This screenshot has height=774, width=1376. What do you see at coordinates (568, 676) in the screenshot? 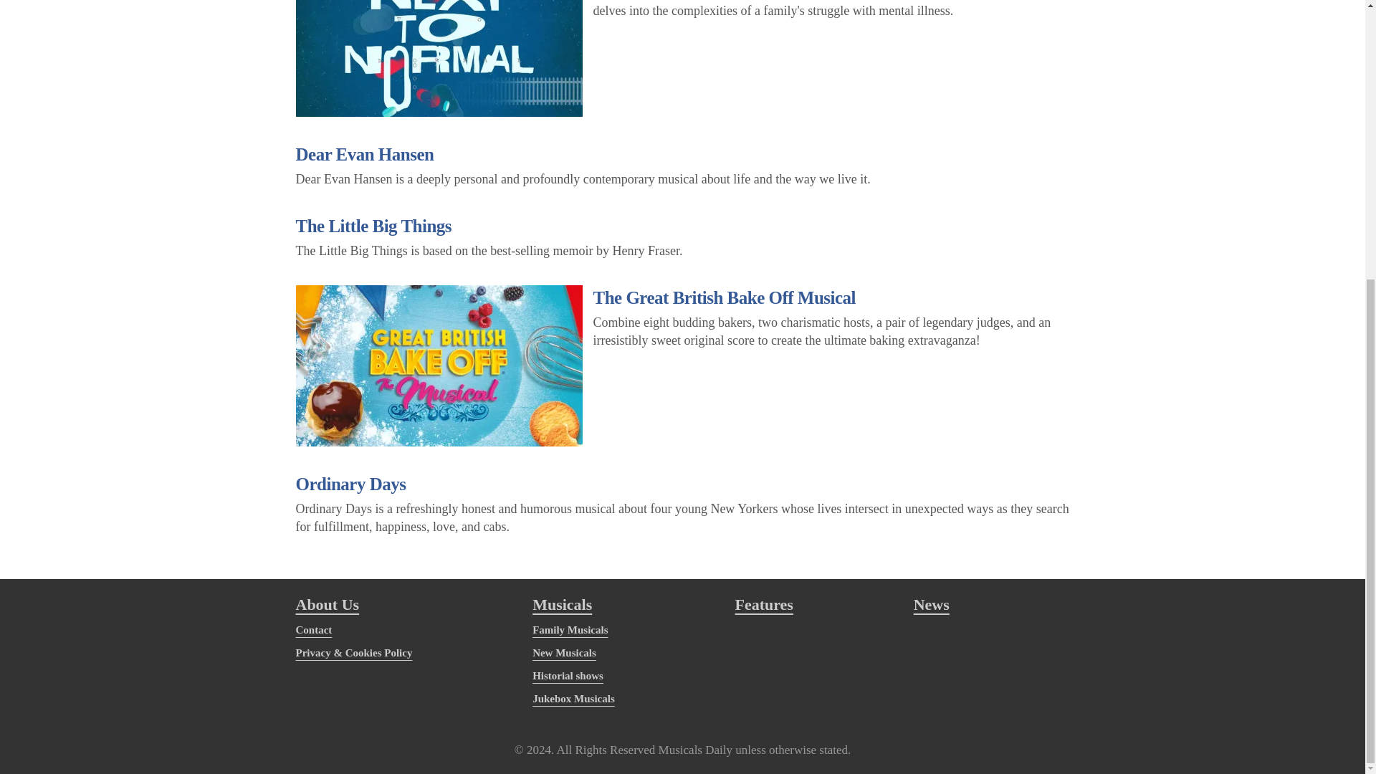
I see `Historial shows` at bounding box center [568, 676].